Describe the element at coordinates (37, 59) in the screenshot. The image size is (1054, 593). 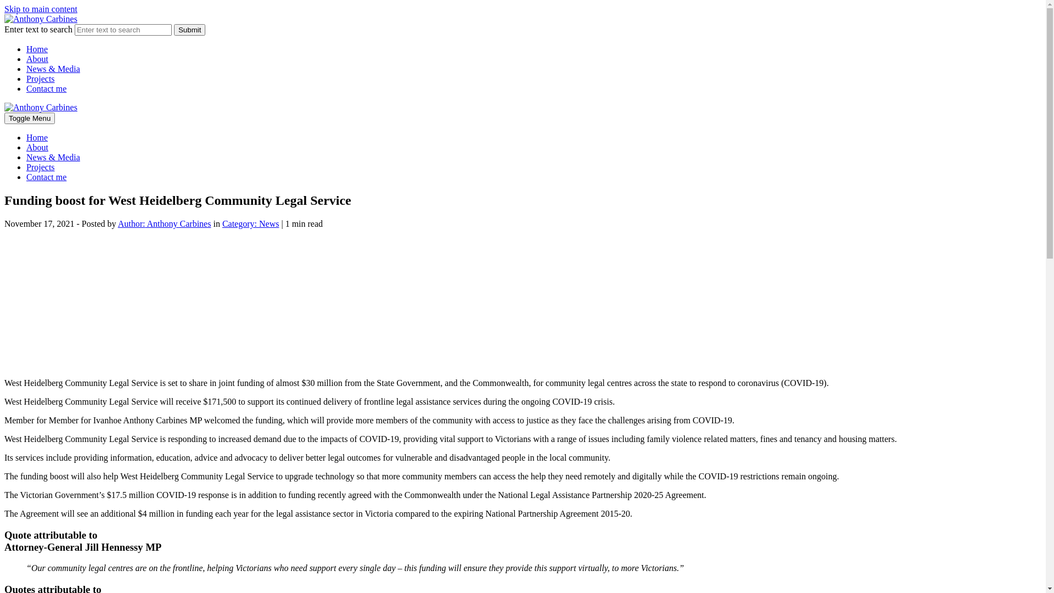
I see `About` at that location.